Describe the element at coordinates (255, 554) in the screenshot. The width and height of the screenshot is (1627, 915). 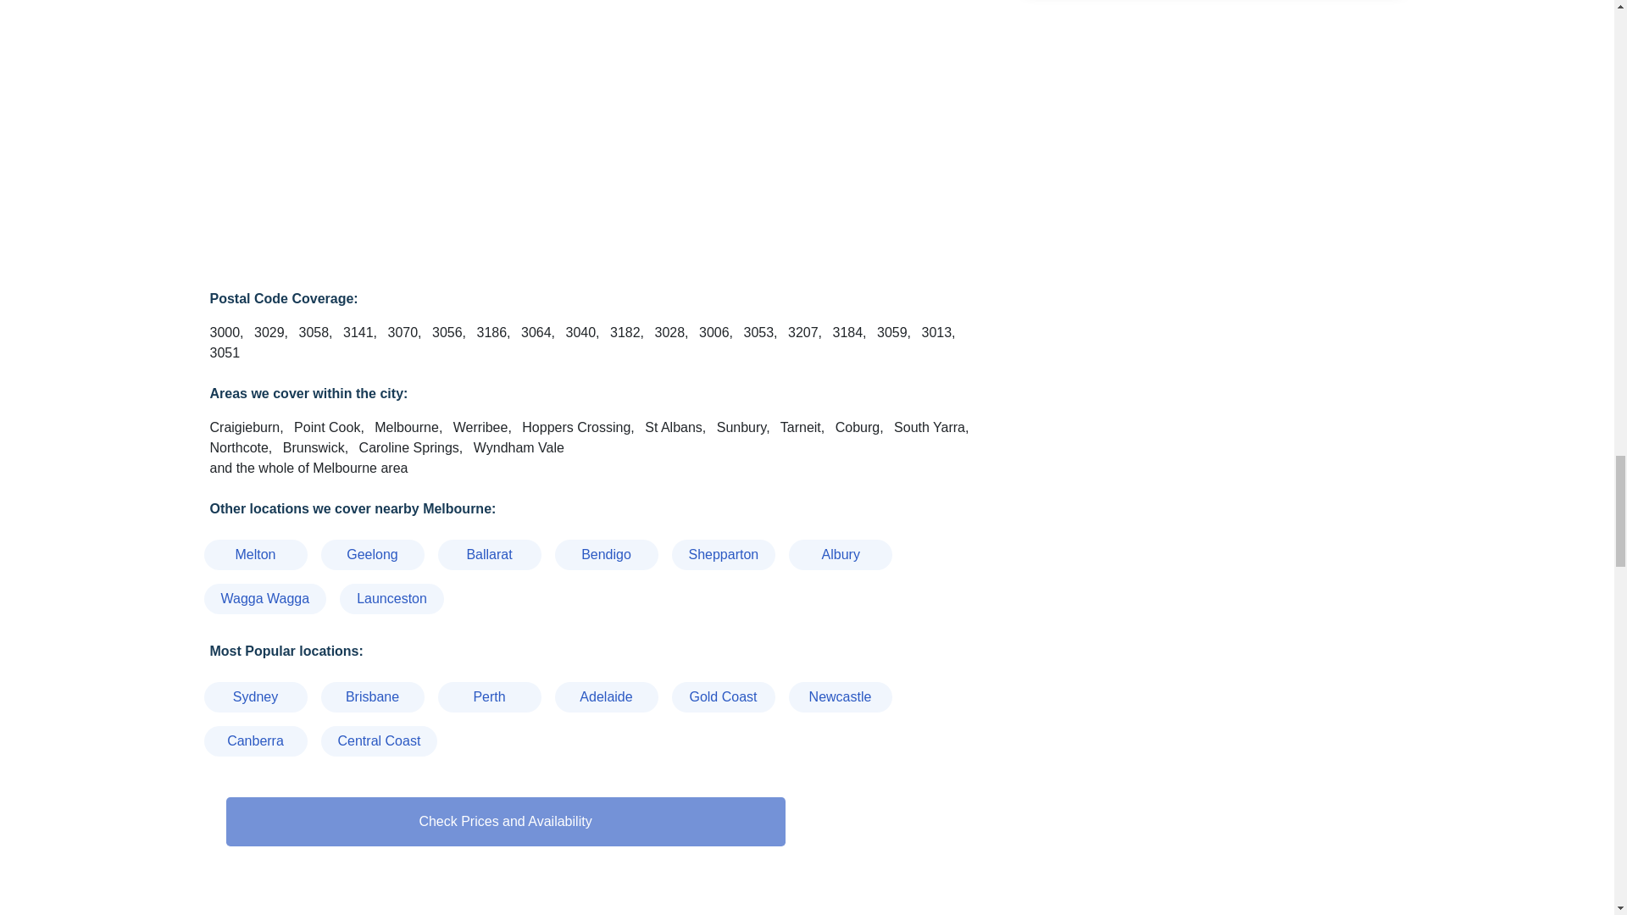
I see `Lawn Mowing - Melton` at that location.